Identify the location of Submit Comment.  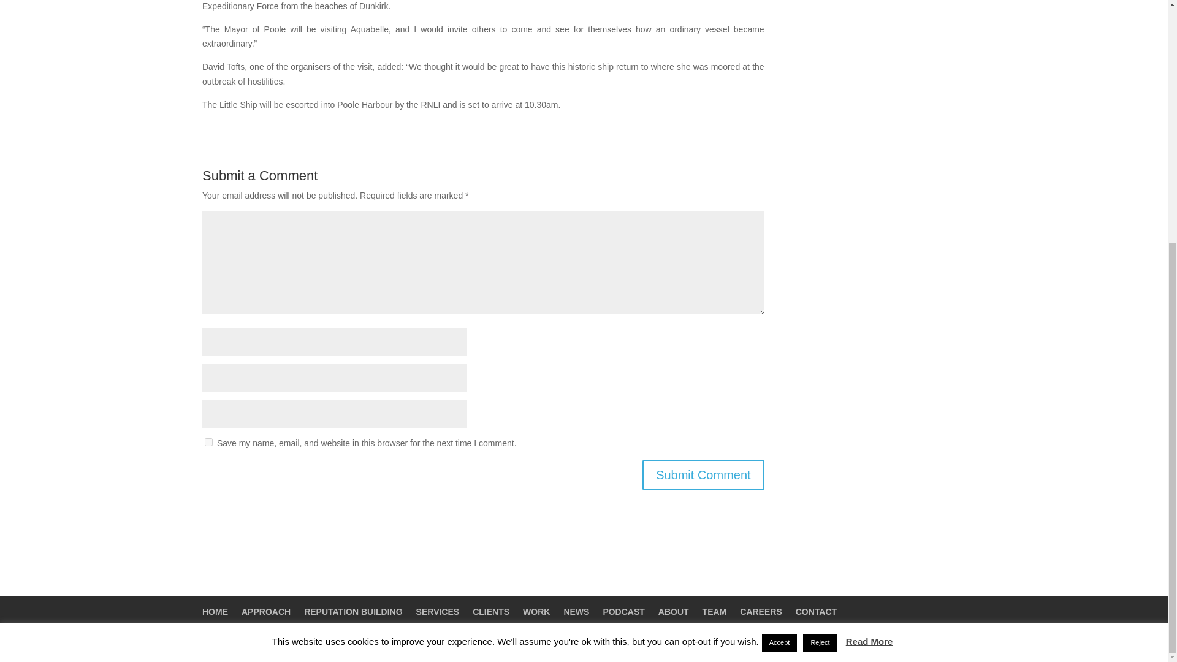
(703, 474).